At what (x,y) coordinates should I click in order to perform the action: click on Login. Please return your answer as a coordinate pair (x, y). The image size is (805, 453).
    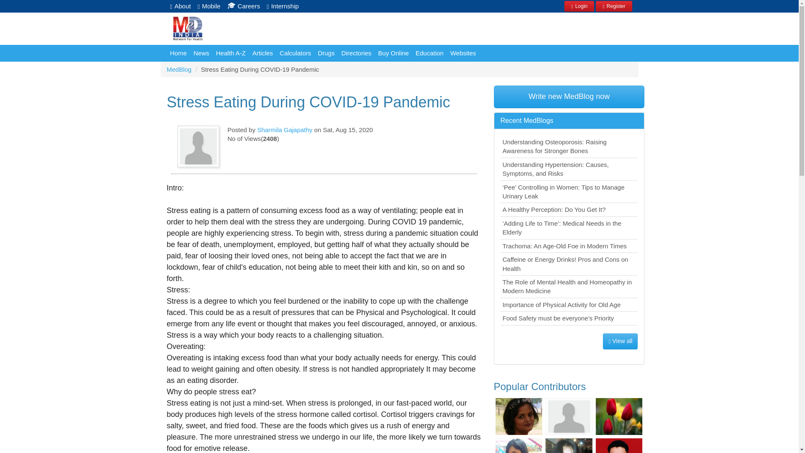
    Looking at the image, I should click on (579, 6).